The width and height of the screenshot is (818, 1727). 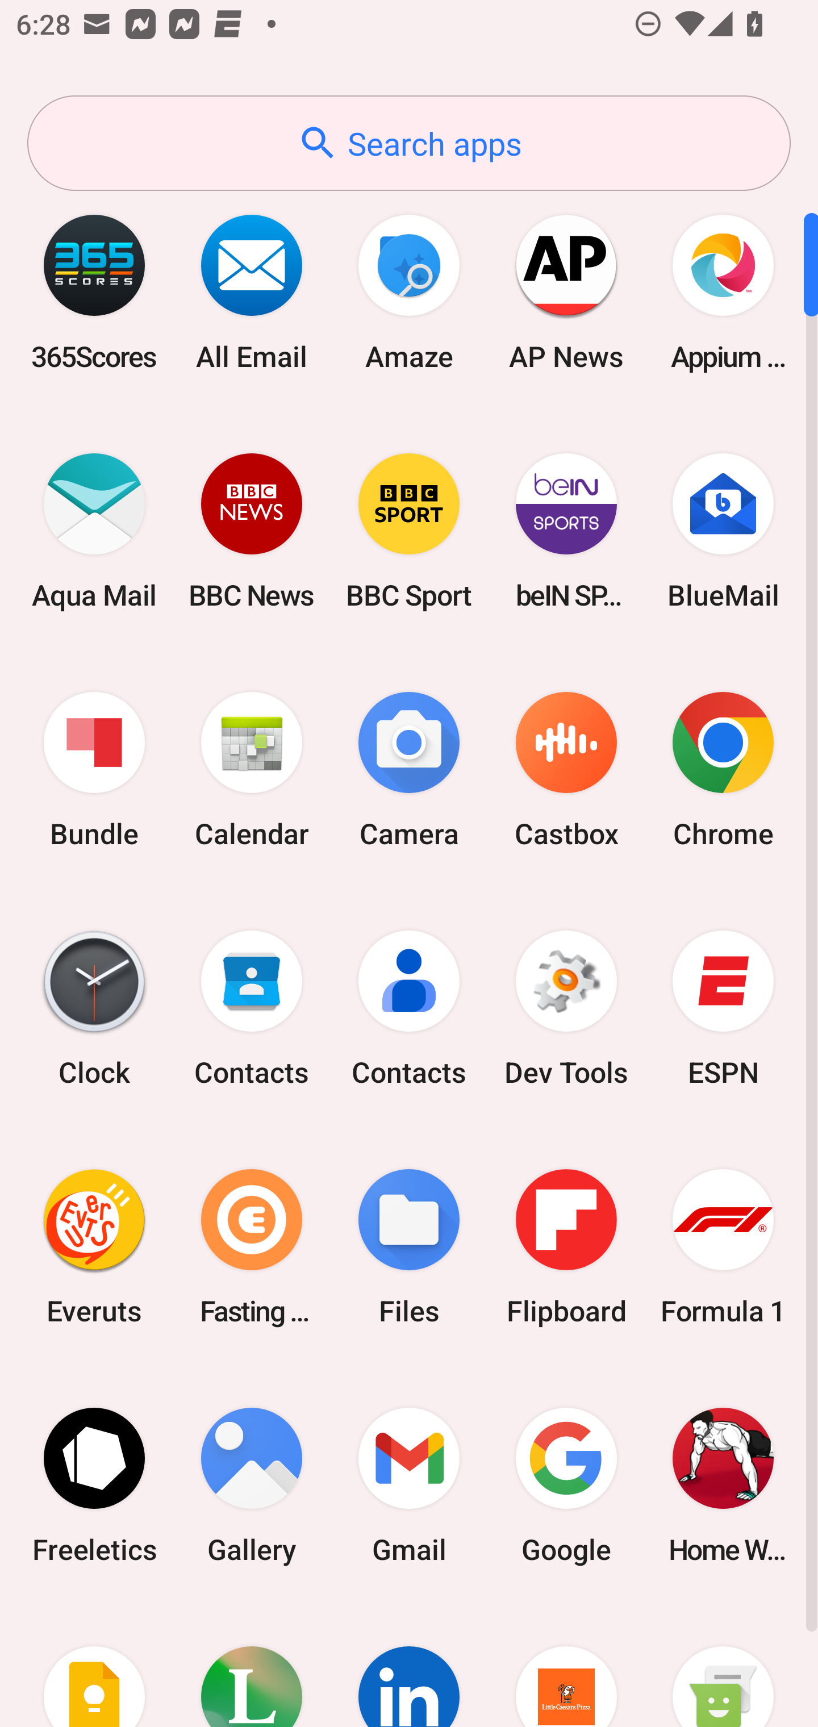 I want to click on   Search apps, so click(x=409, y=143).